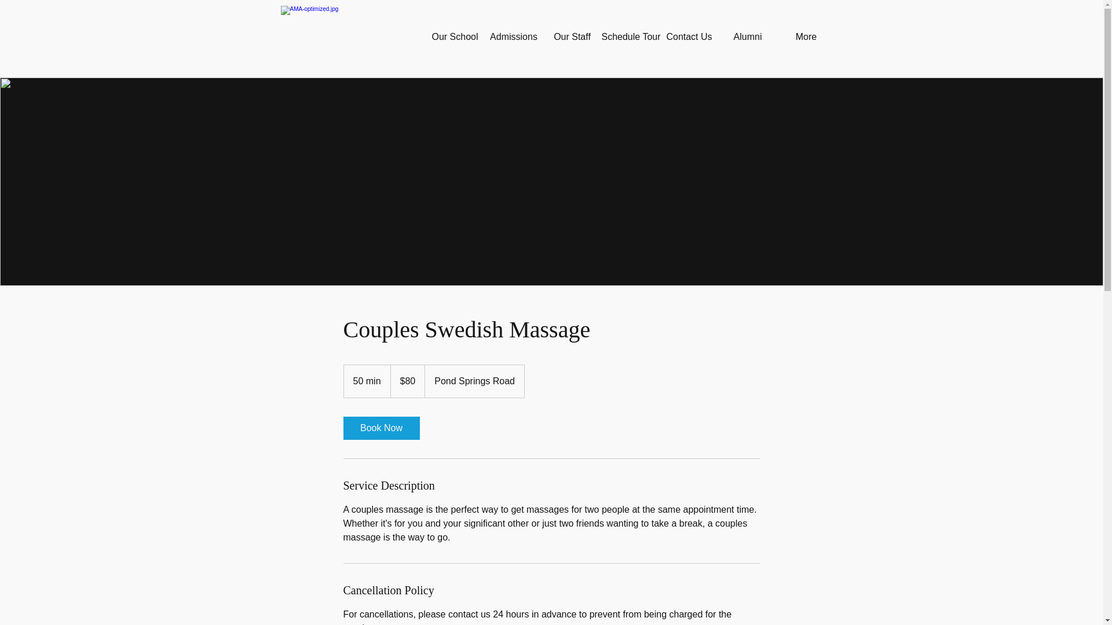 The image size is (1112, 625). What do you see at coordinates (349, 36) in the screenshot?
I see `Click to go home` at bounding box center [349, 36].